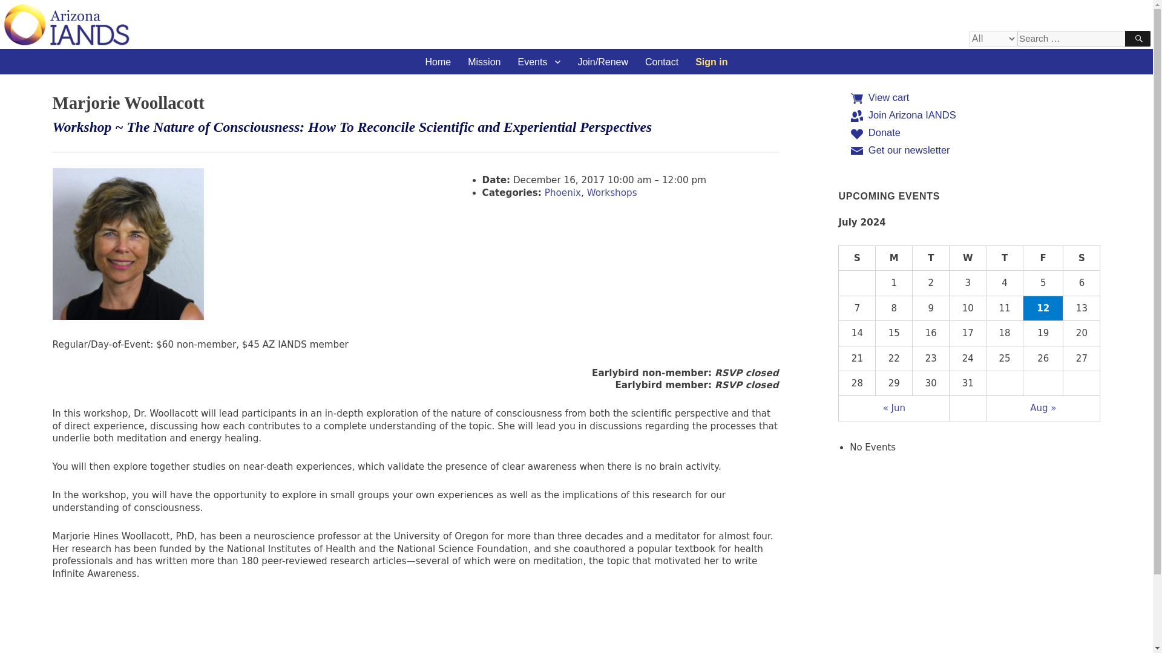 The image size is (1162, 653). Describe the element at coordinates (1043, 308) in the screenshot. I see `12` at that location.